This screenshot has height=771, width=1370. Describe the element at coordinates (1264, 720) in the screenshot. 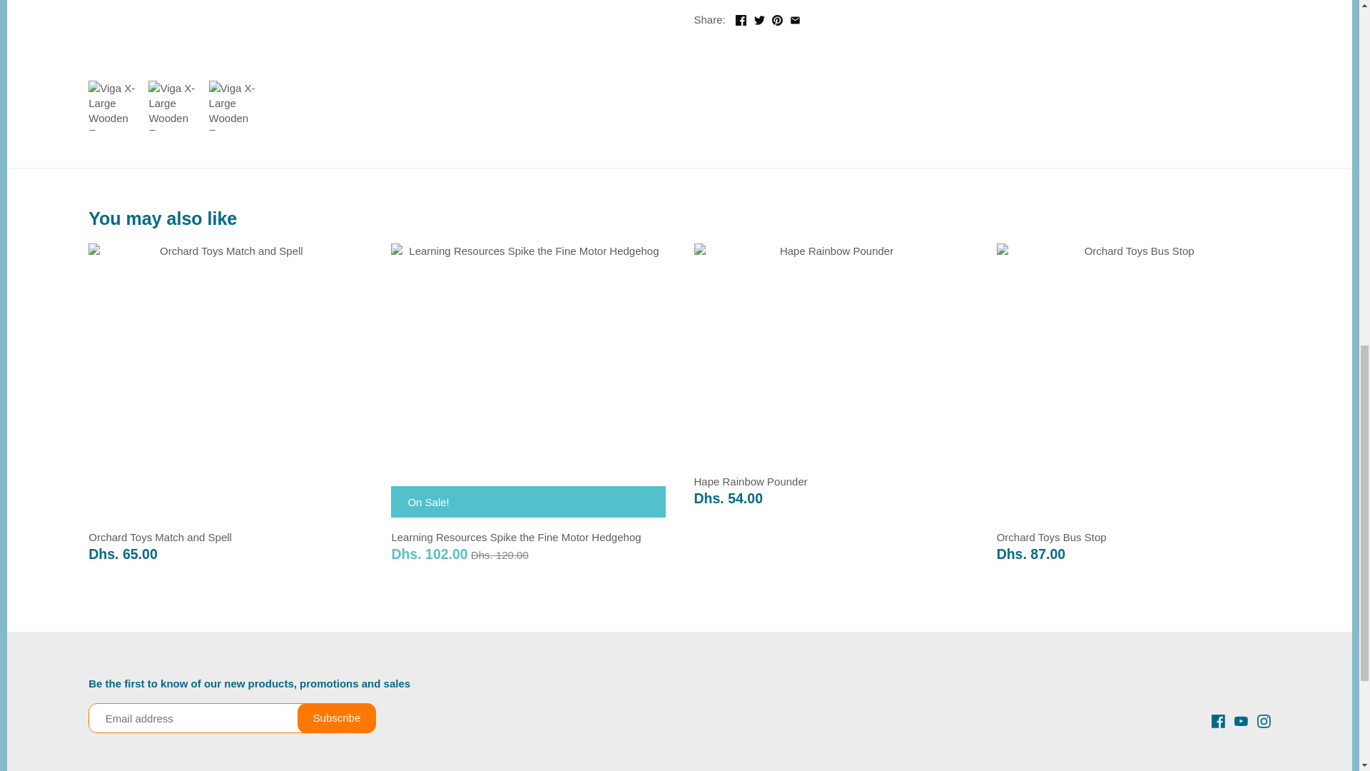

I see `Instagram` at that location.